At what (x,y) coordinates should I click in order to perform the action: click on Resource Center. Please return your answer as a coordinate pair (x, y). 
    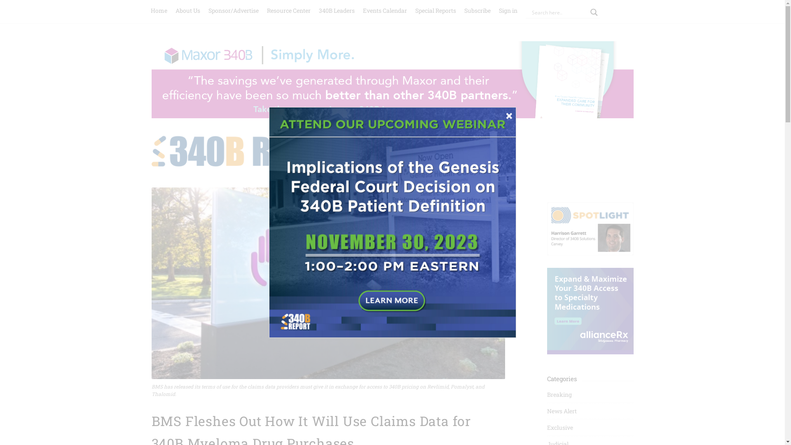
    Looking at the image, I should click on (289, 10).